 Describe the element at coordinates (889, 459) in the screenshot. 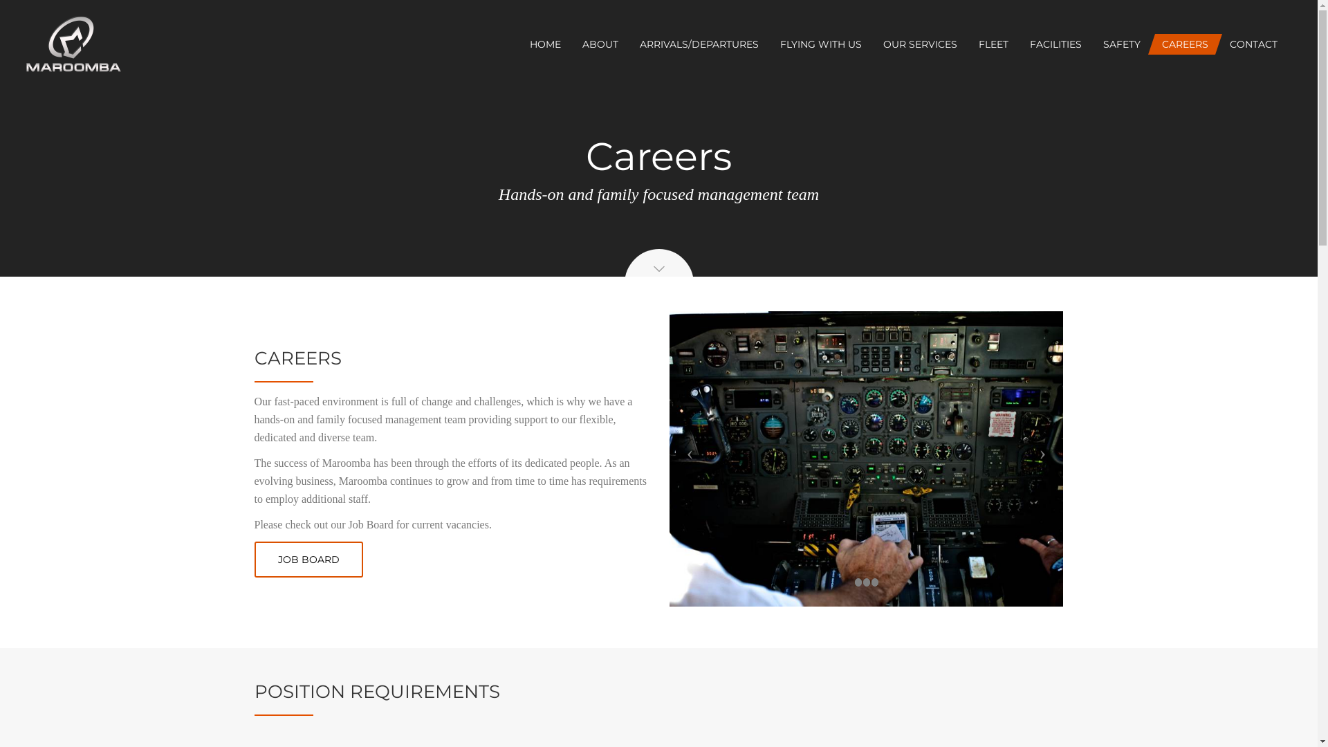

I see `Bombardier Dash 8 Control Panel` at that location.